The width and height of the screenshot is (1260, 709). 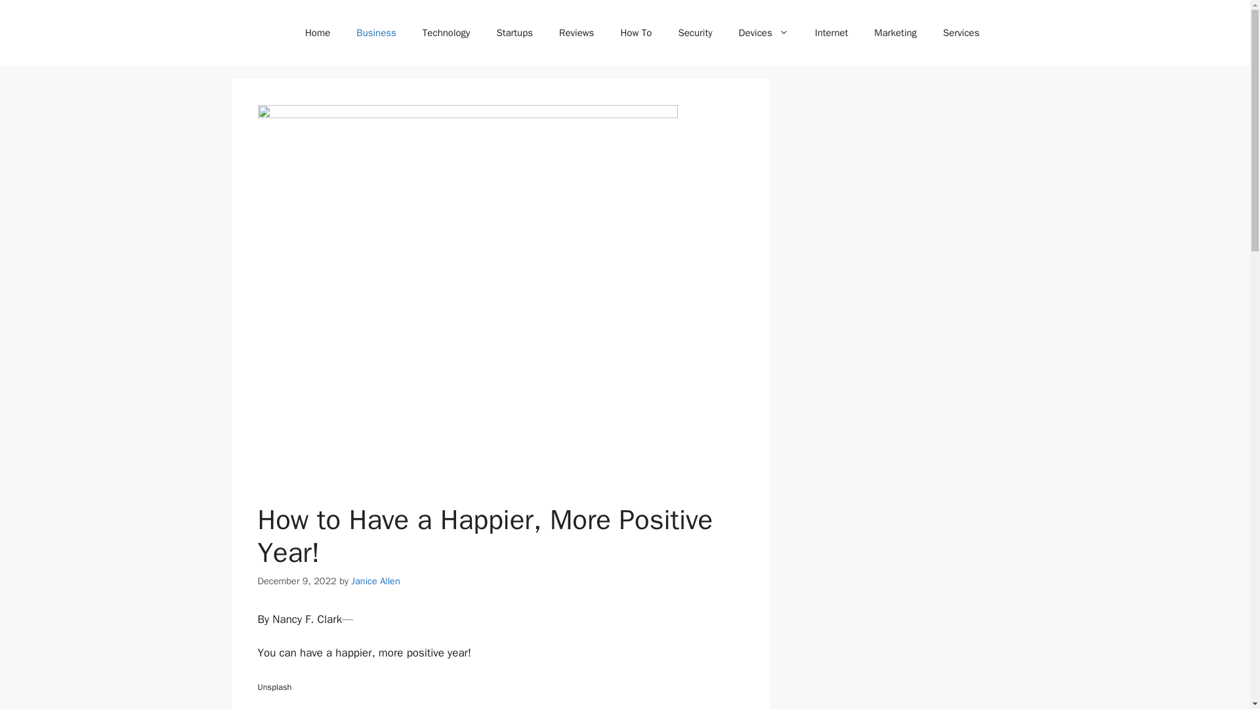 What do you see at coordinates (375, 580) in the screenshot?
I see `Janice Allen` at bounding box center [375, 580].